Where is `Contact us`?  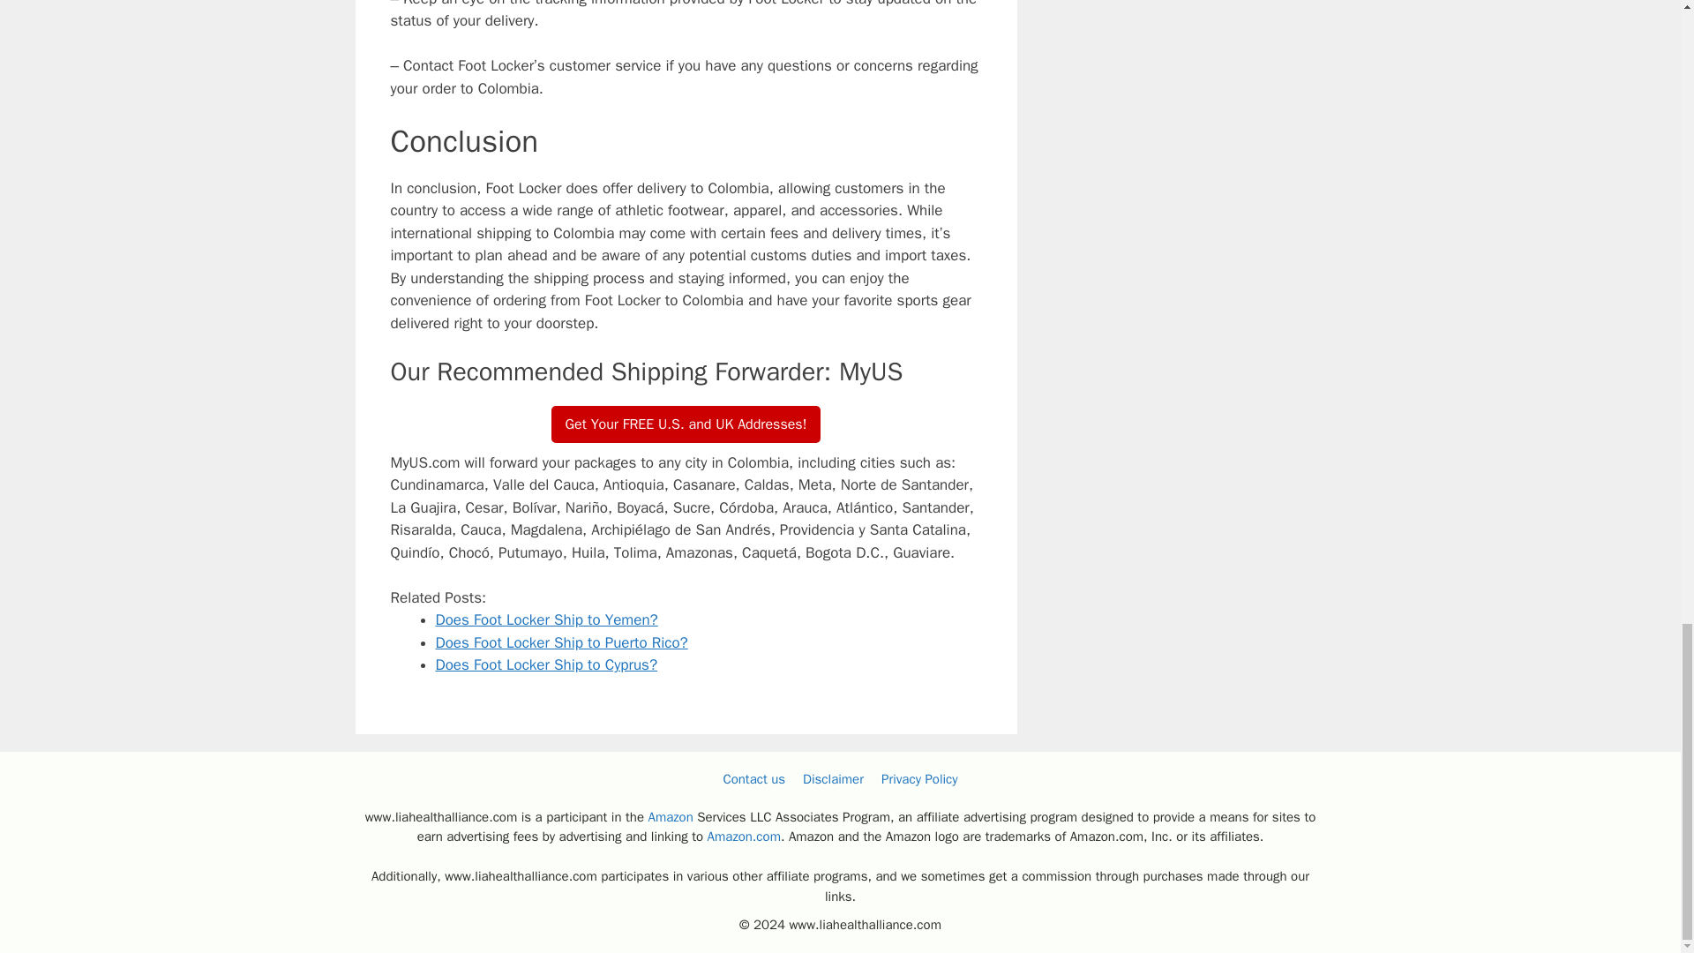
Contact us is located at coordinates (753, 778).